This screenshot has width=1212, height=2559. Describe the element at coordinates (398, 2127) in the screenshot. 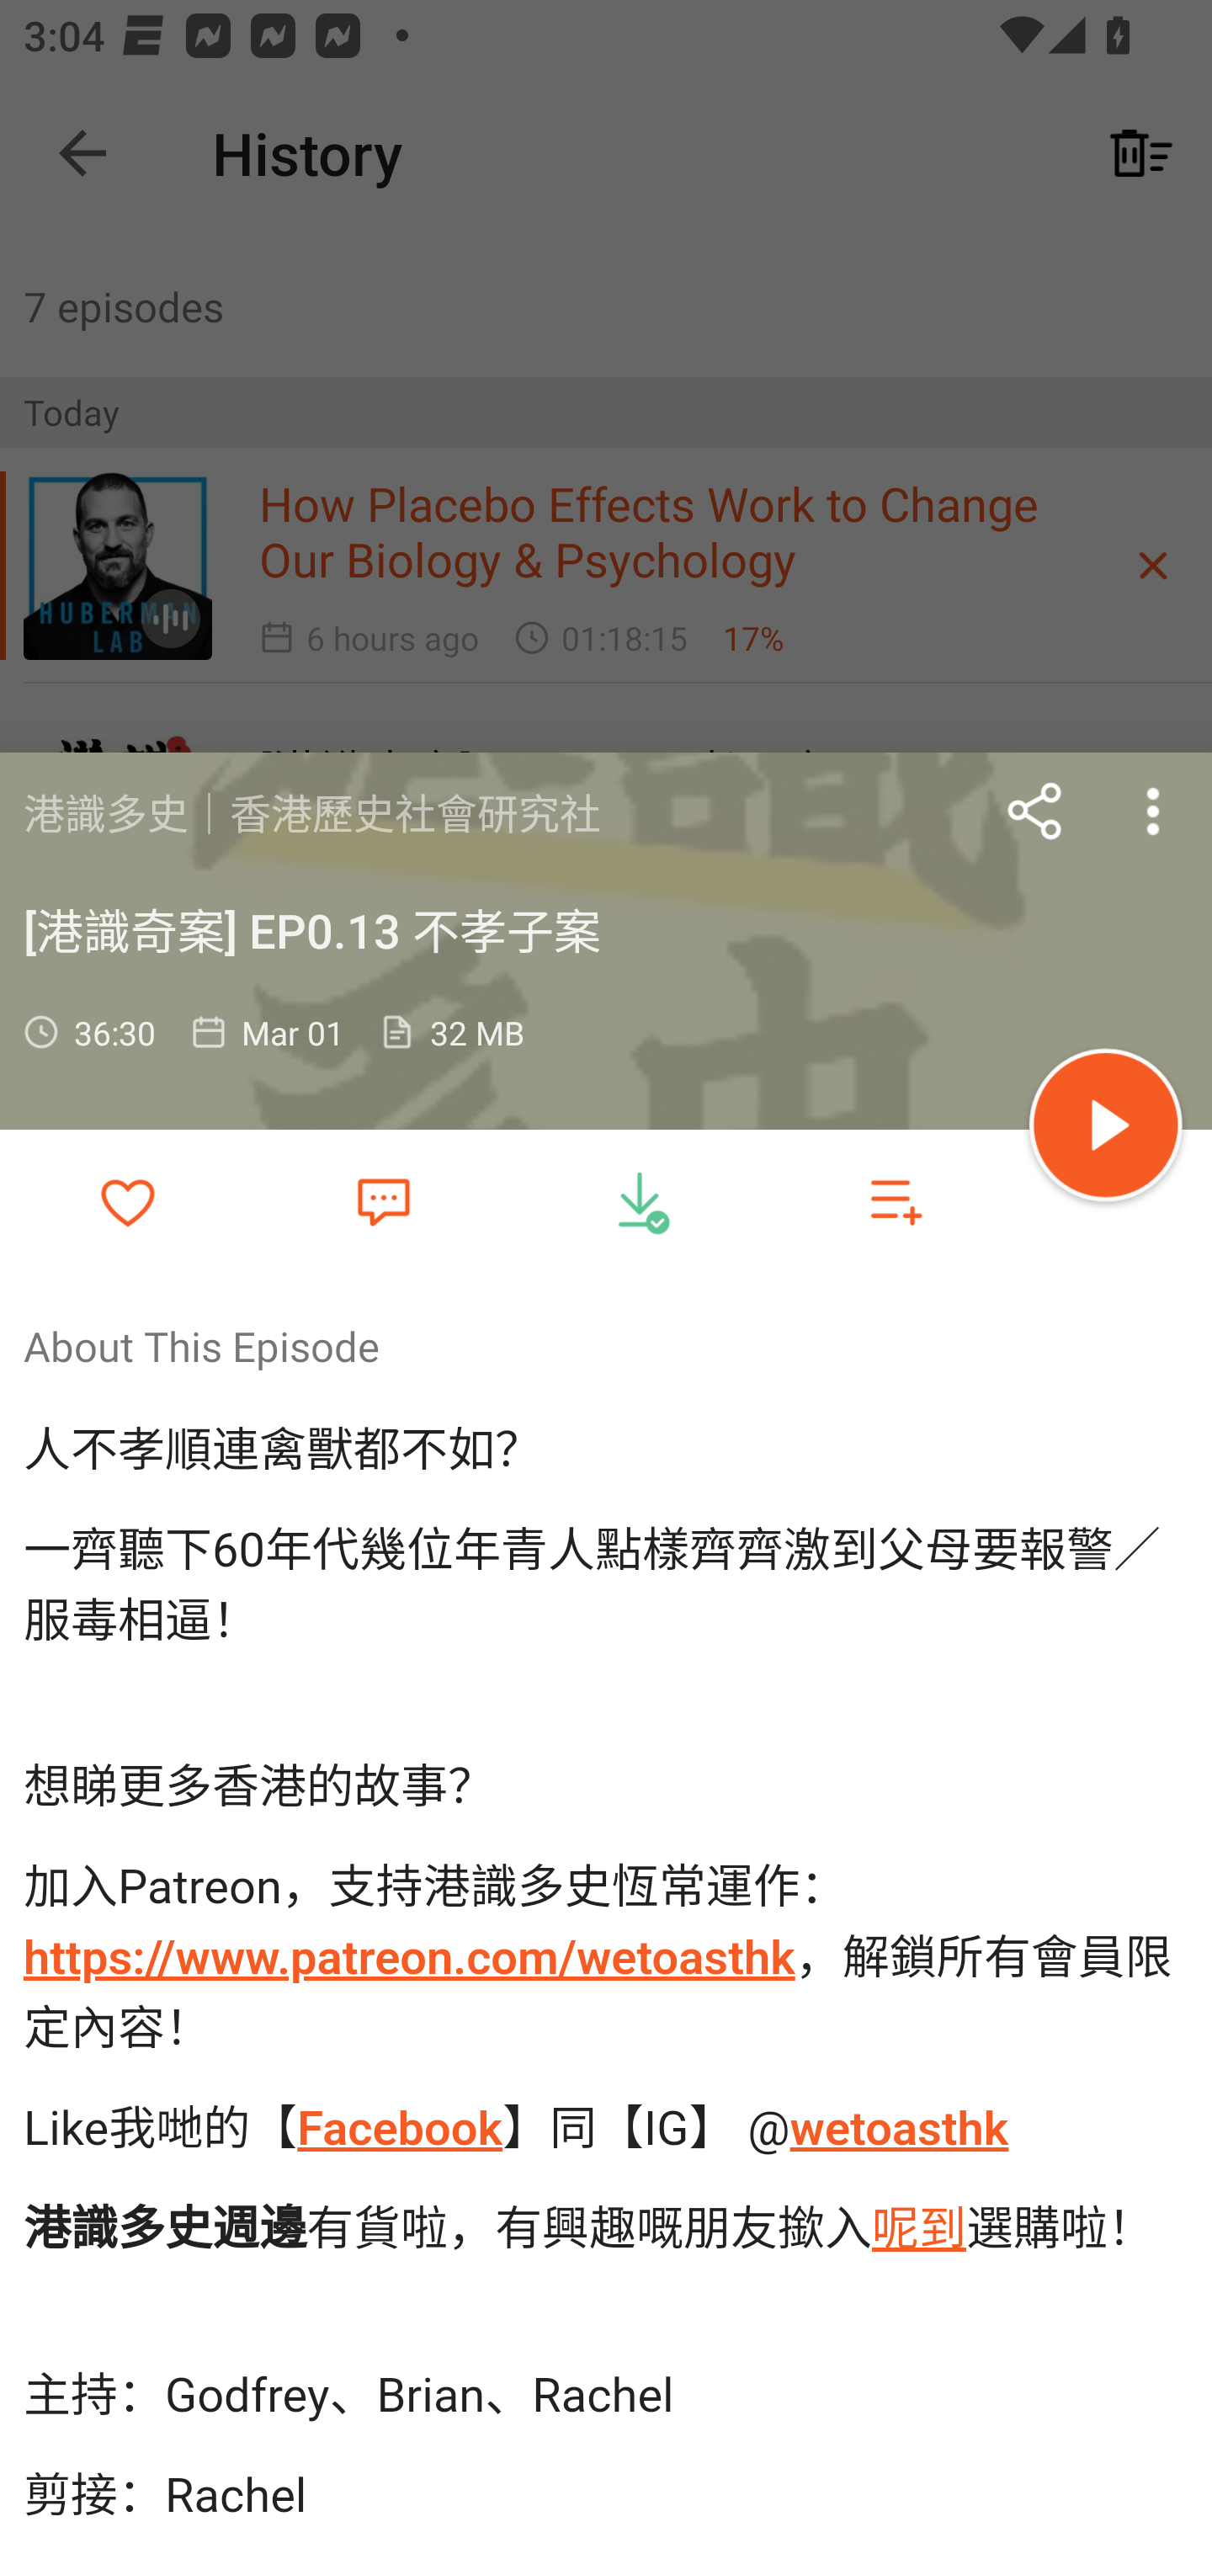

I see `⁠⁠⁠⁠Facebook⁠⁠⁠⁠` at that location.